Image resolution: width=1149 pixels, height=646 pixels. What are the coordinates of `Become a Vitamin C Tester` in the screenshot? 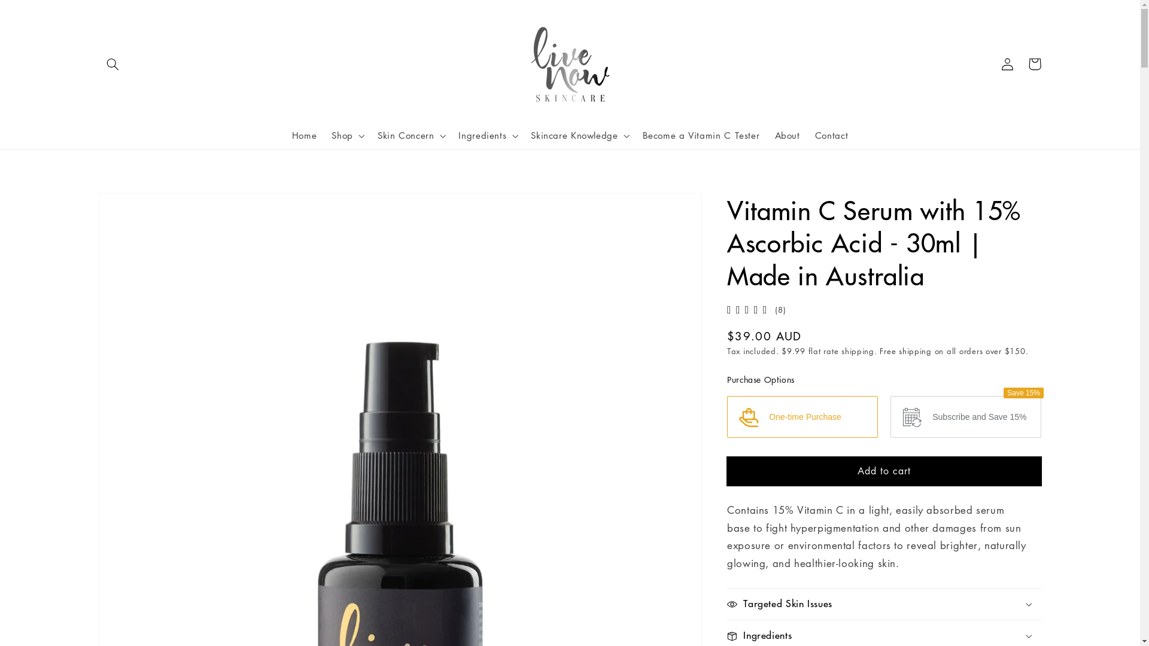 It's located at (701, 136).